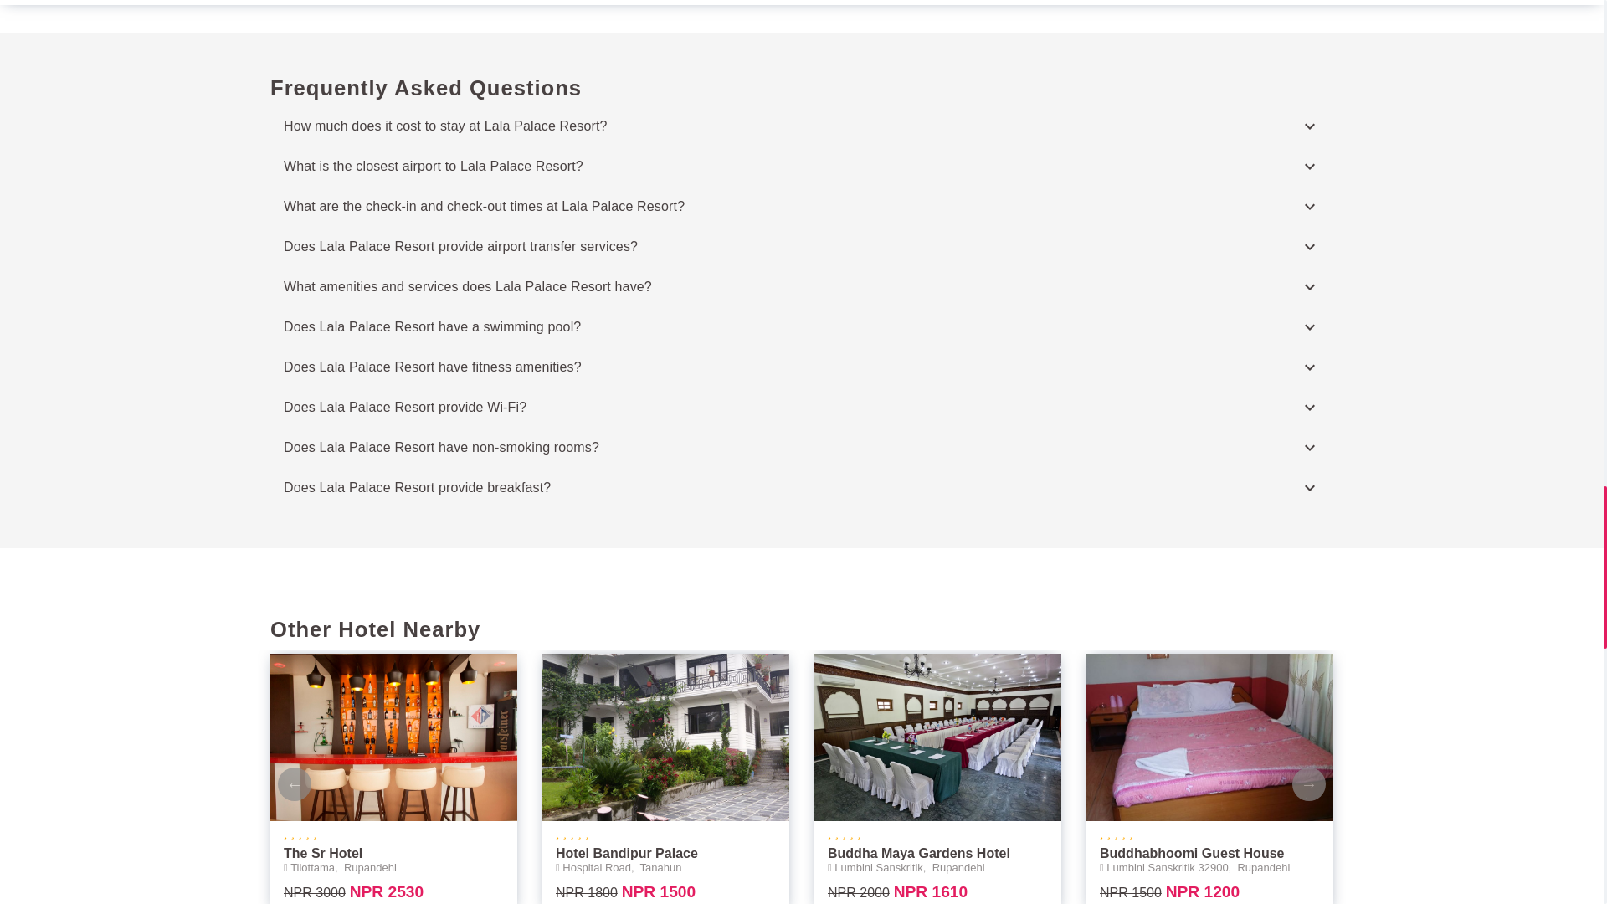  Describe the element at coordinates (295, 783) in the screenshot. I see `Previous` at that location.